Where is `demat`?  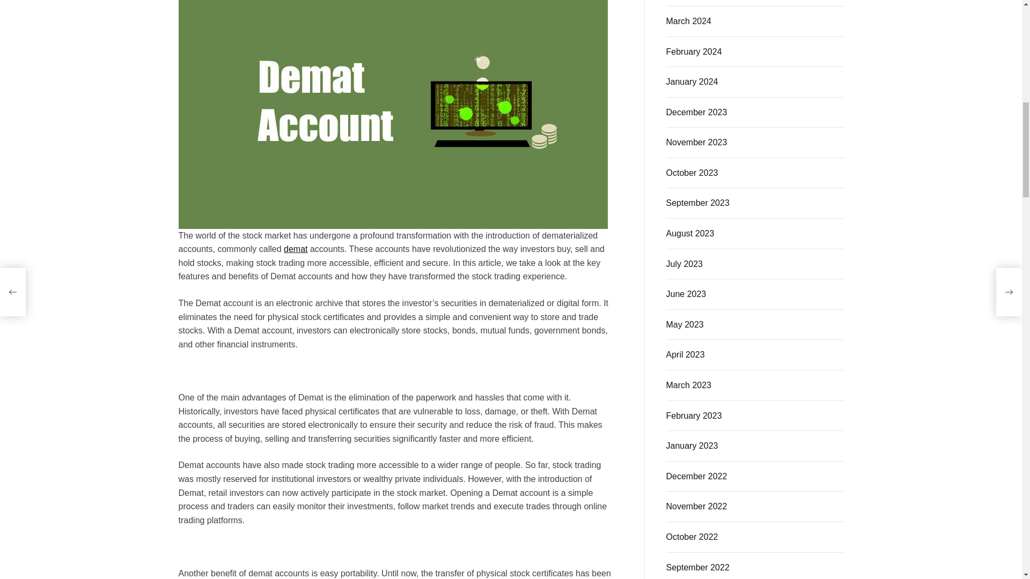
demat is located at coordinates (295, 249).